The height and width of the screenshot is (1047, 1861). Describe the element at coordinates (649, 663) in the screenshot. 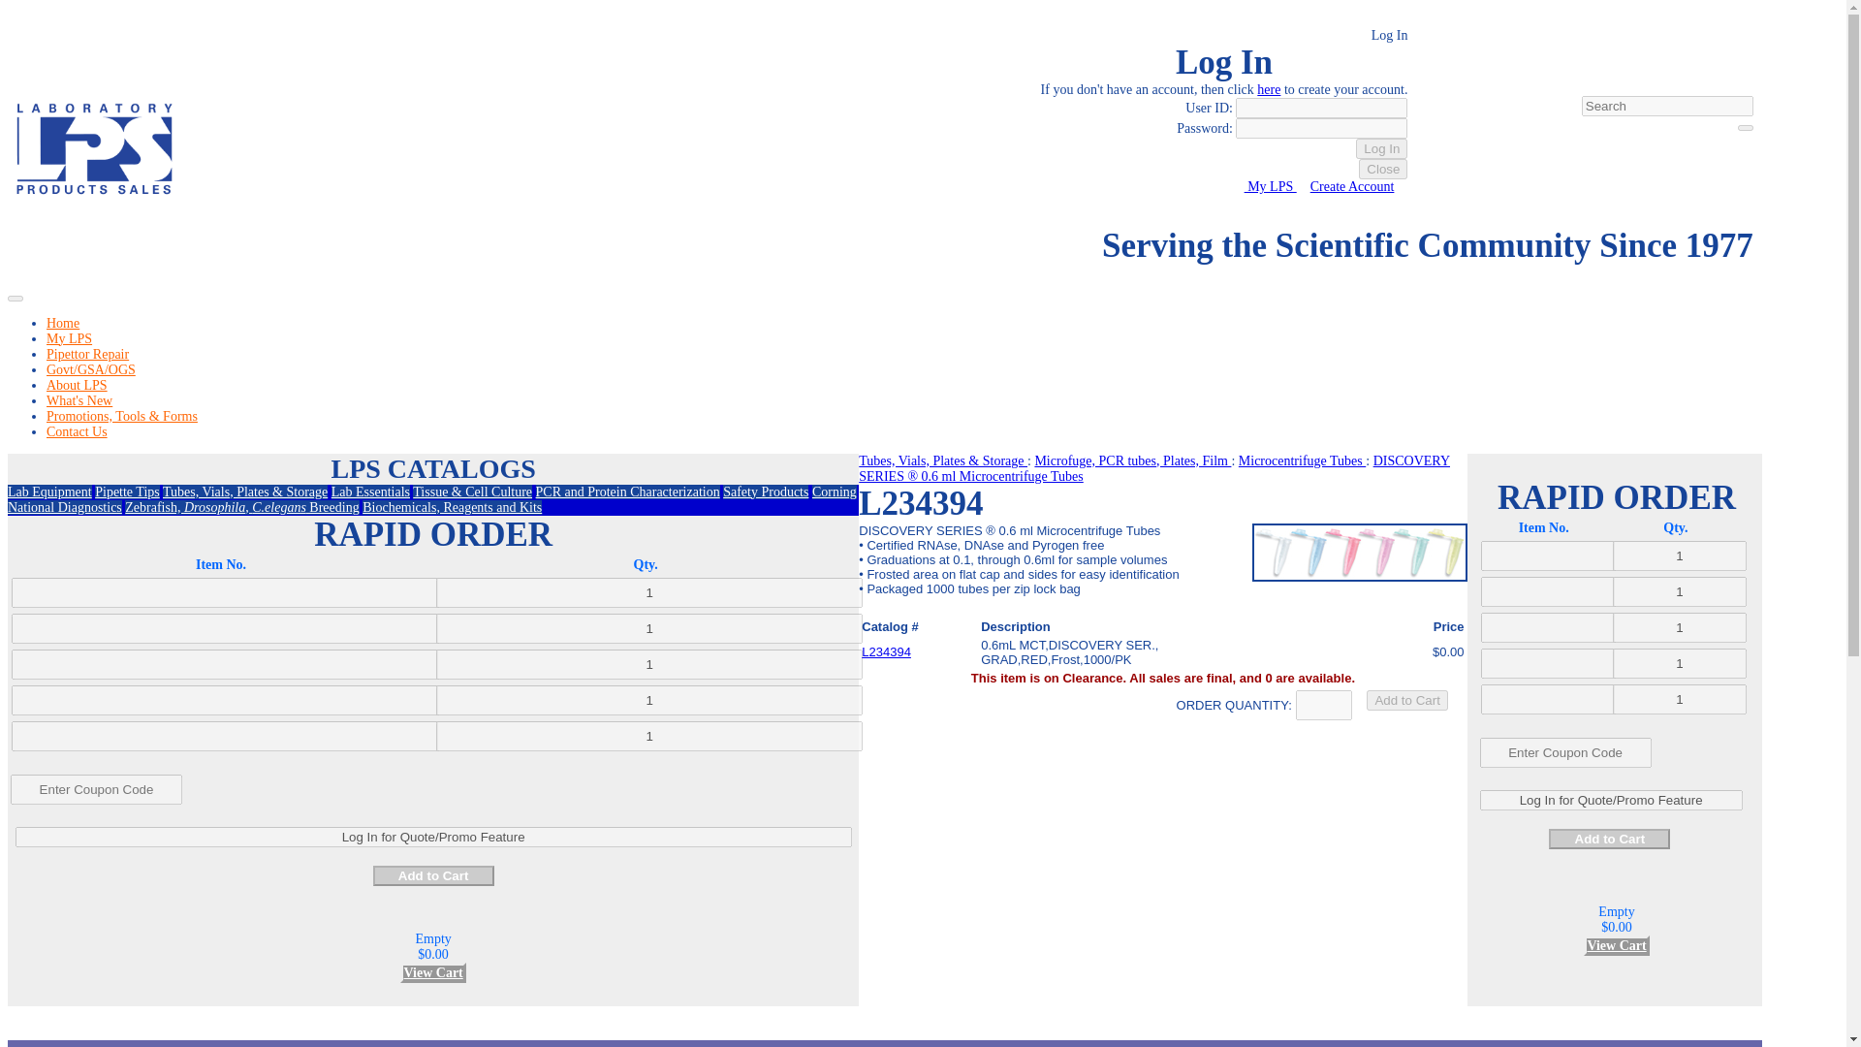

I see `1` at that location.